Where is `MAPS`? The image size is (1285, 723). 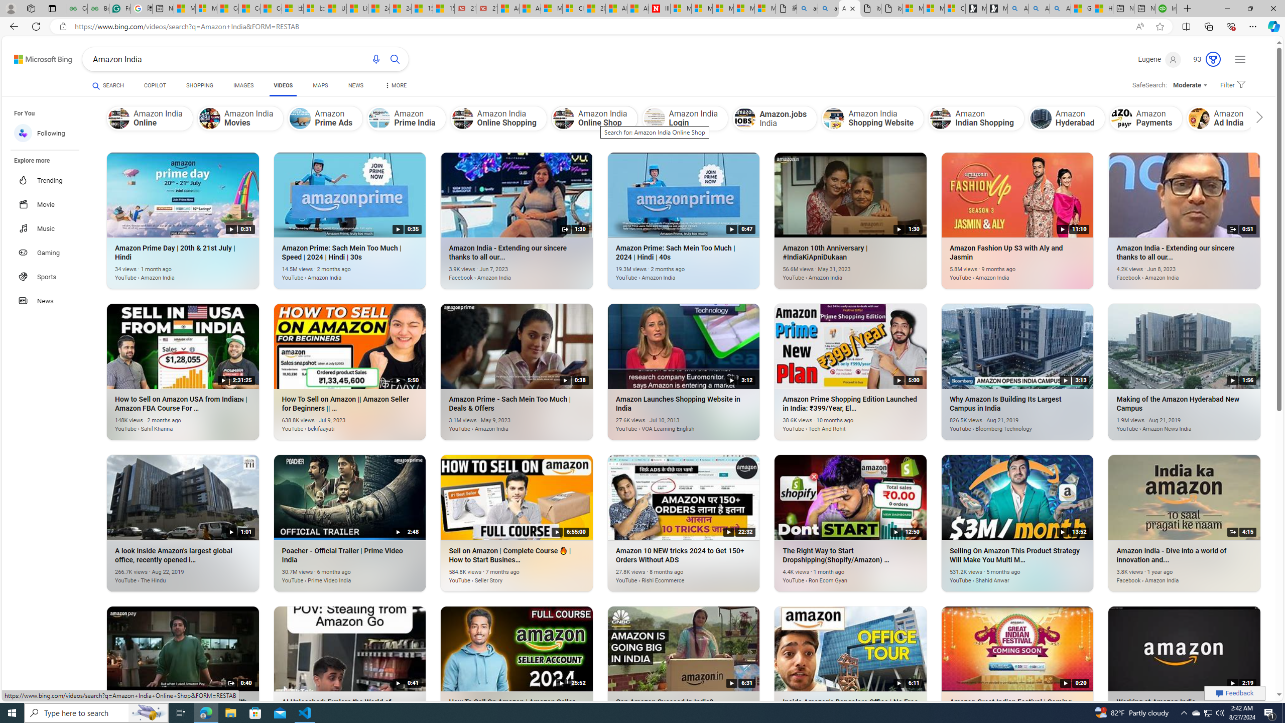
MAPS is located at coordinates (320, 87).